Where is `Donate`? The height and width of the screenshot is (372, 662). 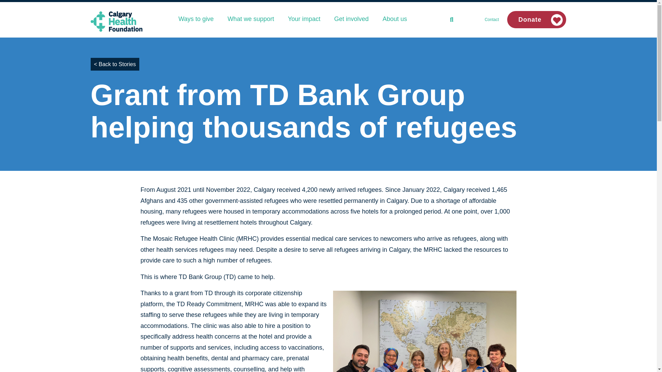 Donate is located at coordinates (536, 20).